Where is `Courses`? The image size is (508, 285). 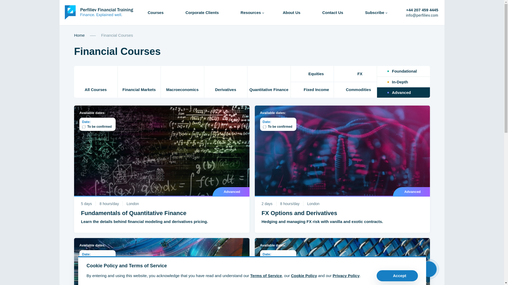
Courses is located at coordinates (156, 12).